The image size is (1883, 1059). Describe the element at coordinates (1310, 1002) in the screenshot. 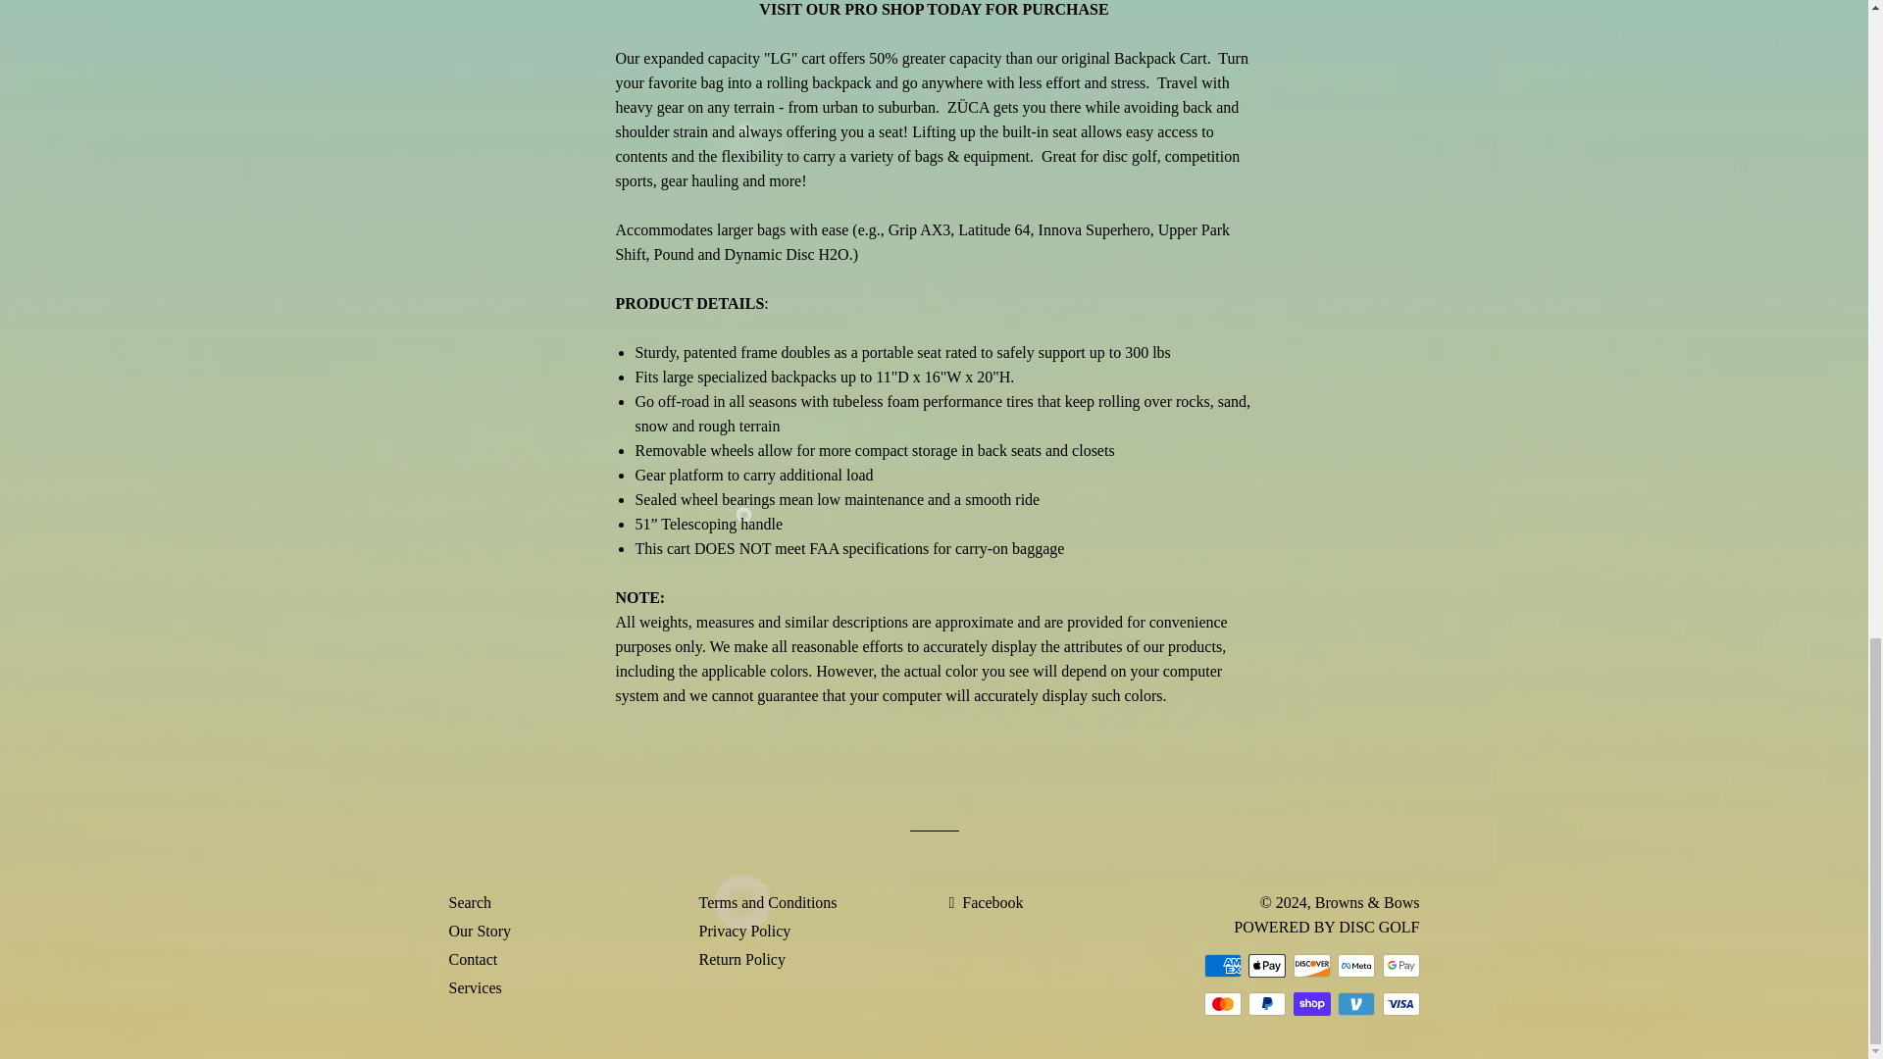

I see `Shop Pay` at that location.